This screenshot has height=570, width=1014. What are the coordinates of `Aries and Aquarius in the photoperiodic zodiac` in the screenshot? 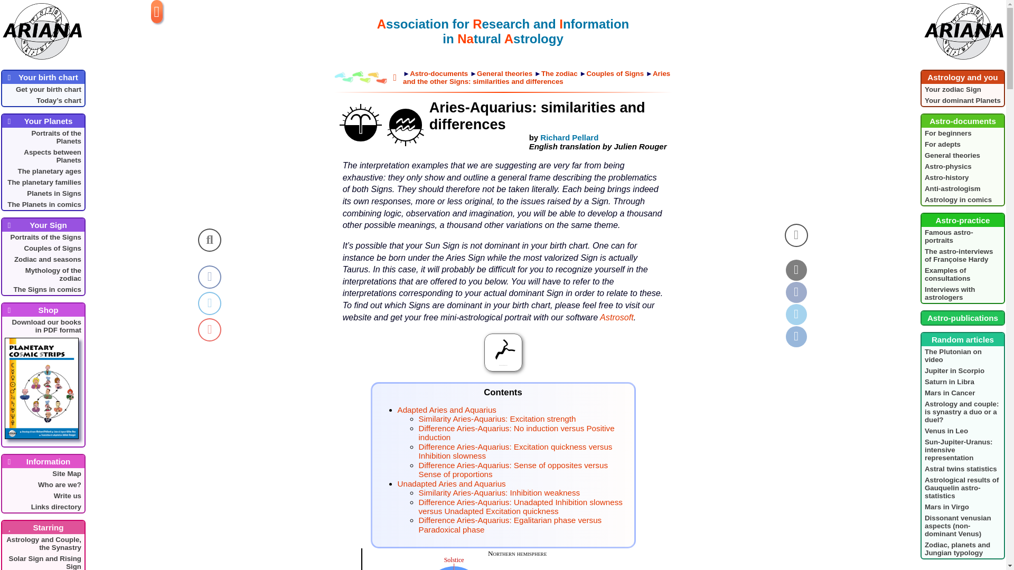 It's located at (502, 559).